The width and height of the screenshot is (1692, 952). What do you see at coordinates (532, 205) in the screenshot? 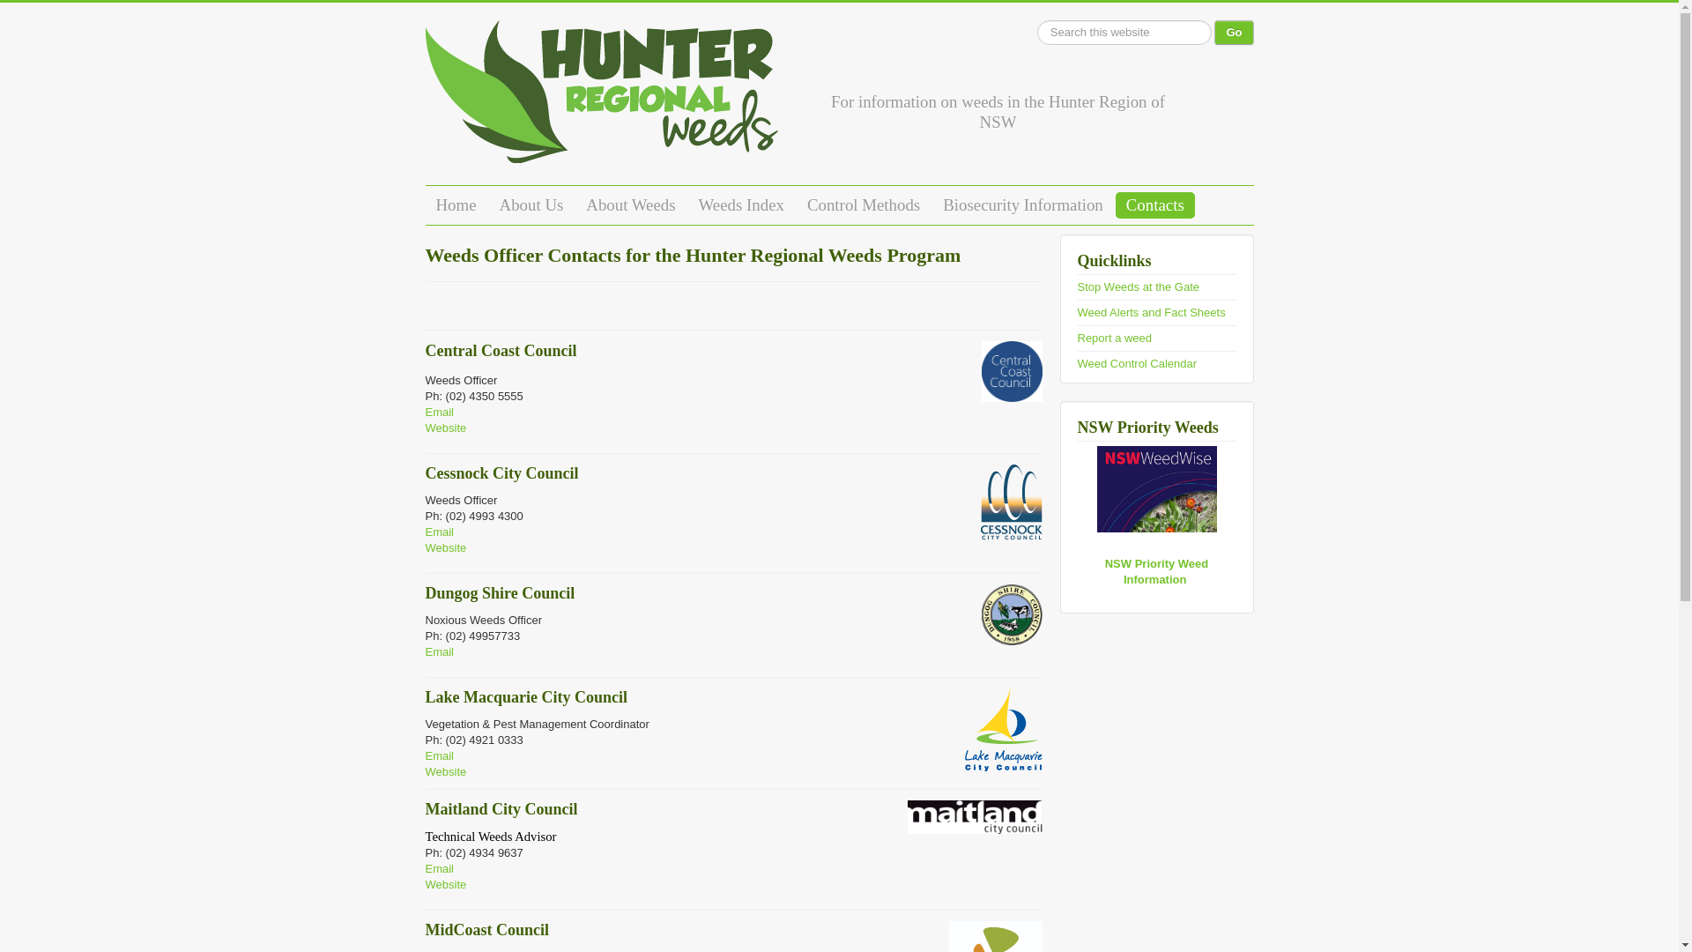
I see `About Us` at bounding box center [532, 205].